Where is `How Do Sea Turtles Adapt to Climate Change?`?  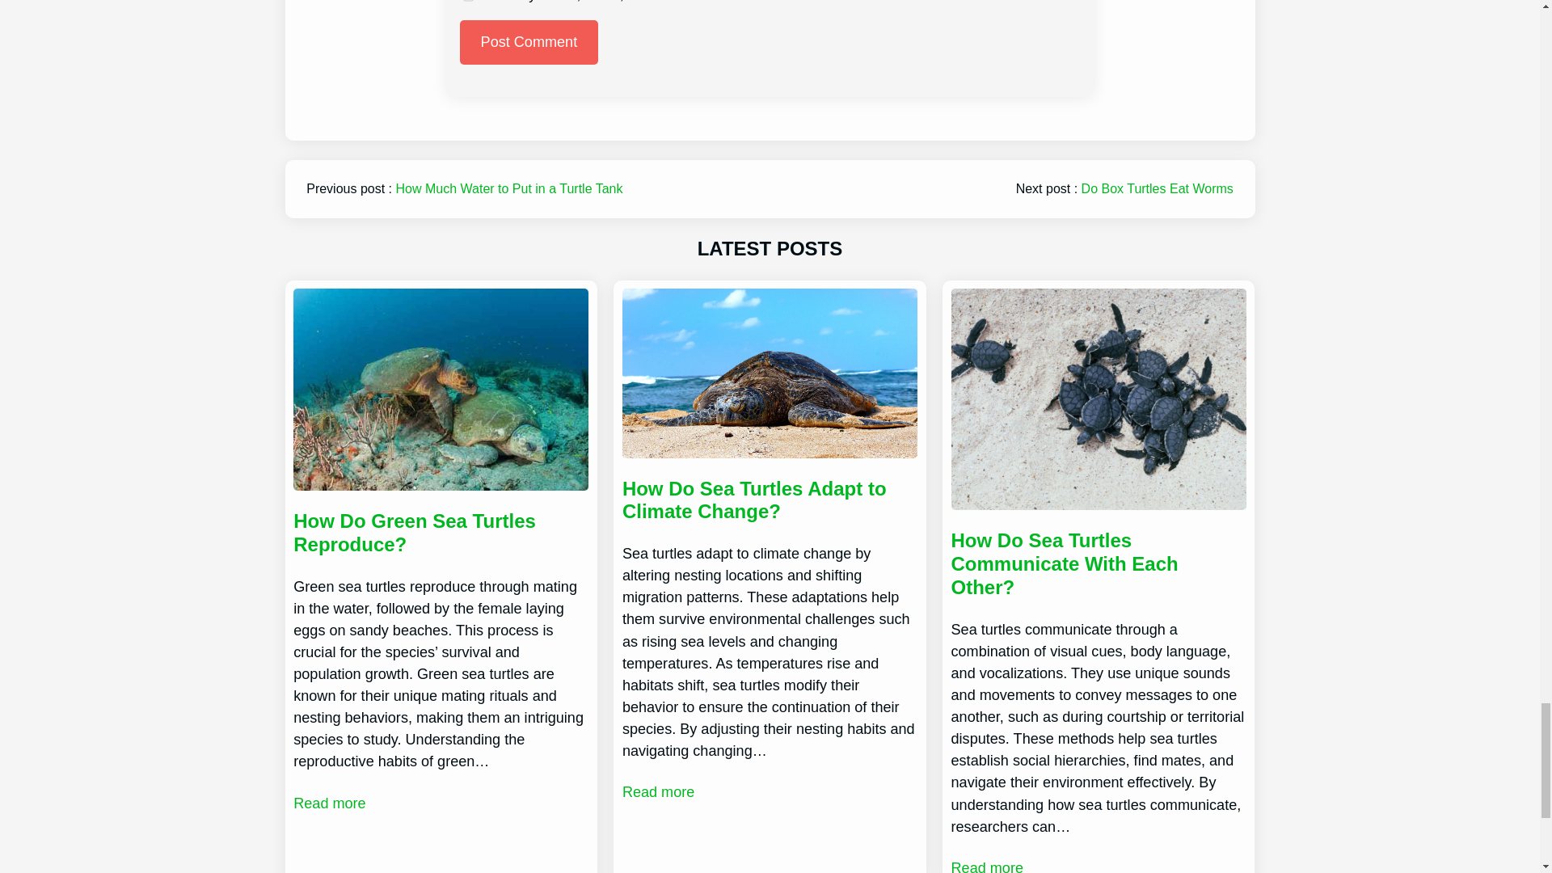
How Do Sea Turtles Adapt to Climate Change? is located at coordinates (770, 501).